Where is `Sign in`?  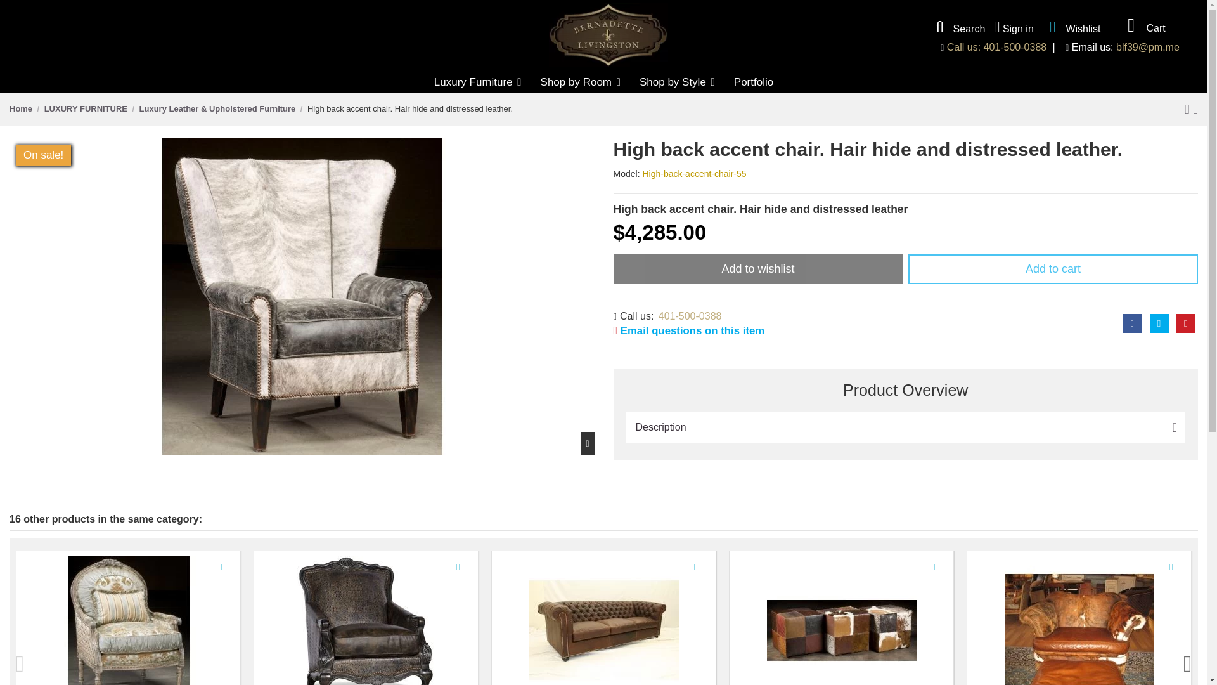 Sign in is located at coordinates (1014, 27).